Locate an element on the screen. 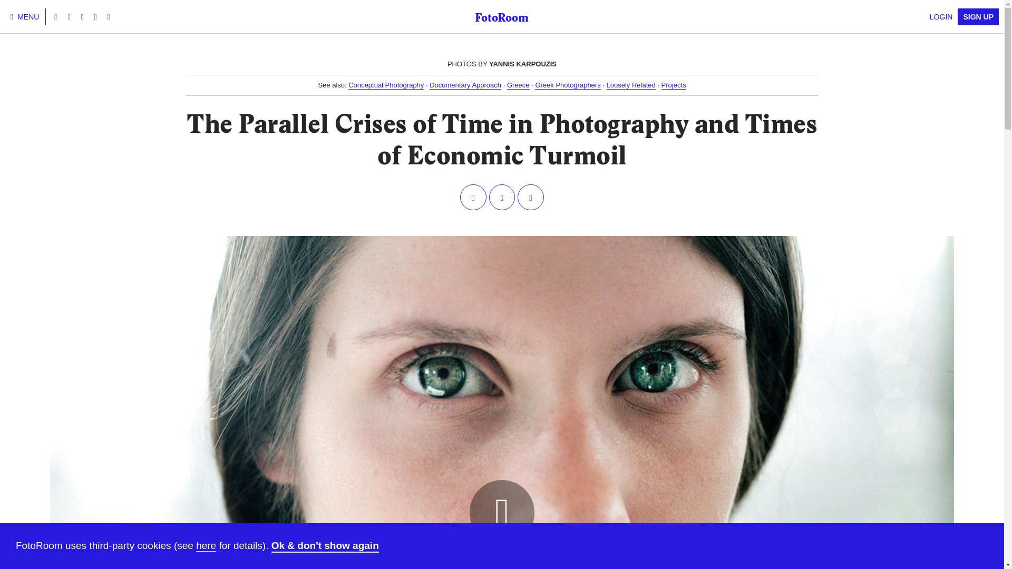 This screenshot has height=569, width=1012. Conceptual Photography is located at coordinates (386, 85).